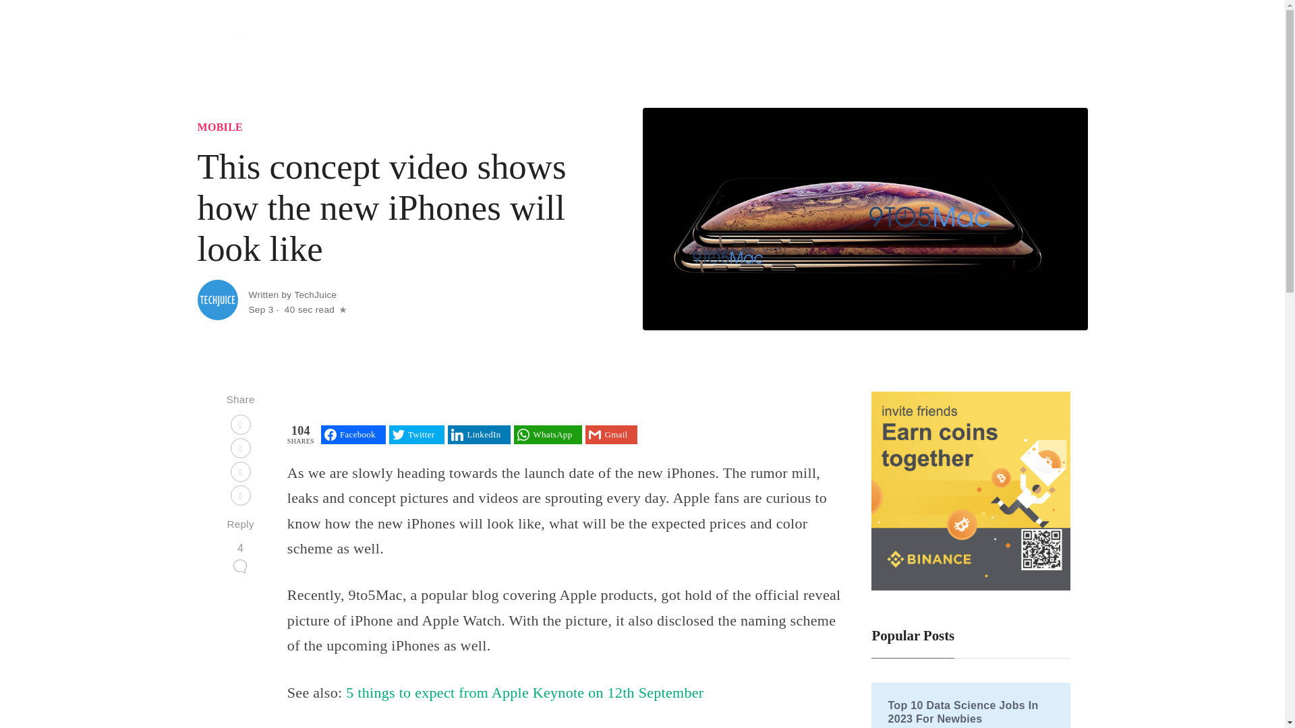 This screenshot has height=728, width=1295. I want to click on Share on Twitter, so click(417, 434).